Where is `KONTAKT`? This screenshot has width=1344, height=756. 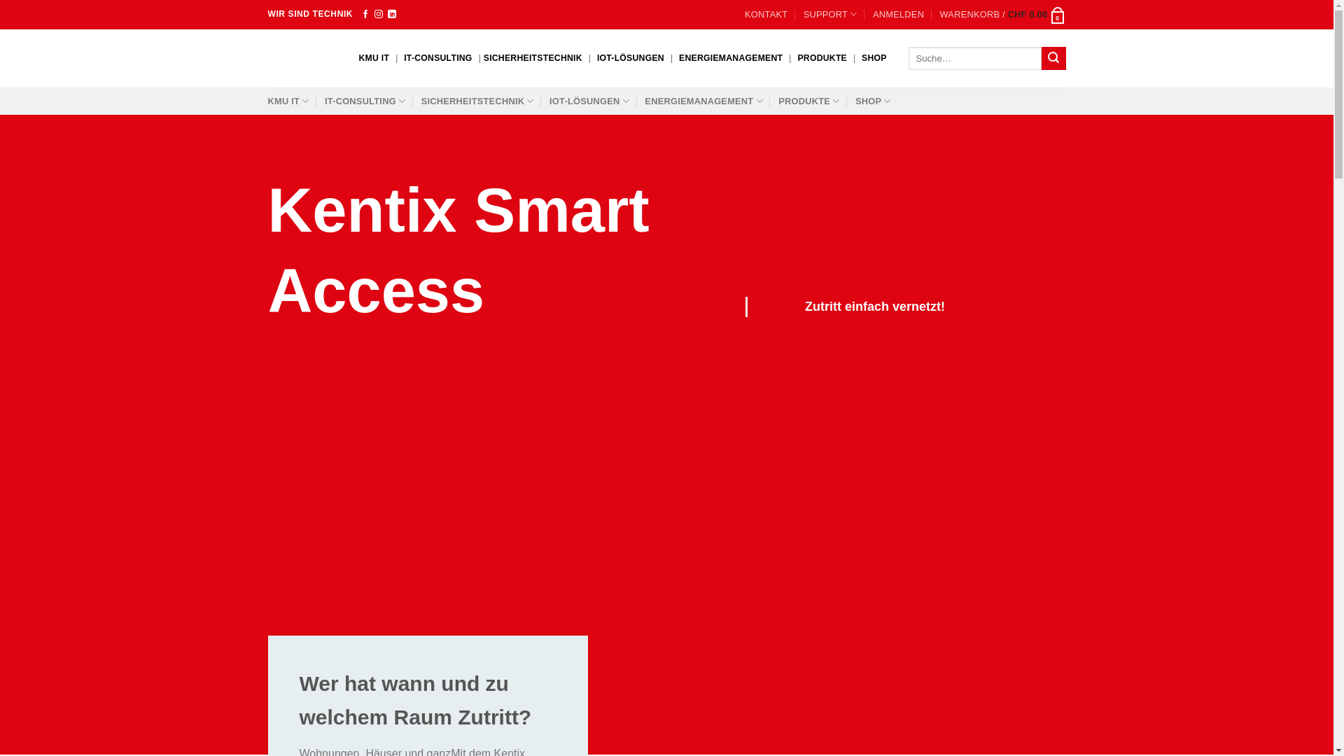
KONTAKT is located at coordinates (766, 15).